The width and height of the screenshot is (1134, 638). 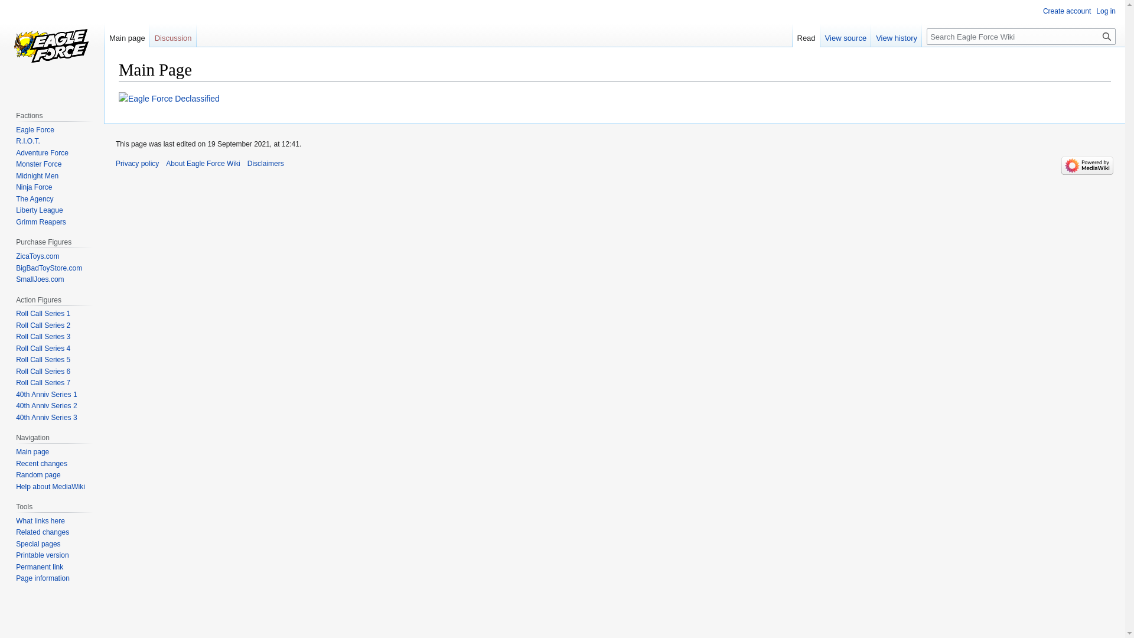 What do you see at coordinates (118, 91) in the screenshot?
I see `Jump to navigation` at bounding box center [118, 91].